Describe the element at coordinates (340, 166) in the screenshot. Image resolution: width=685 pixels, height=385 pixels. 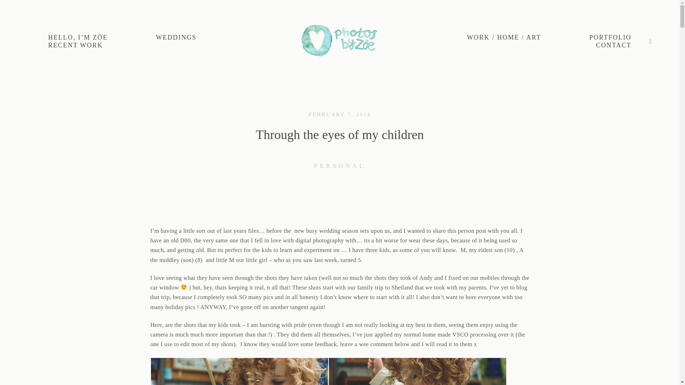
I see `PERSONAL` at that location.